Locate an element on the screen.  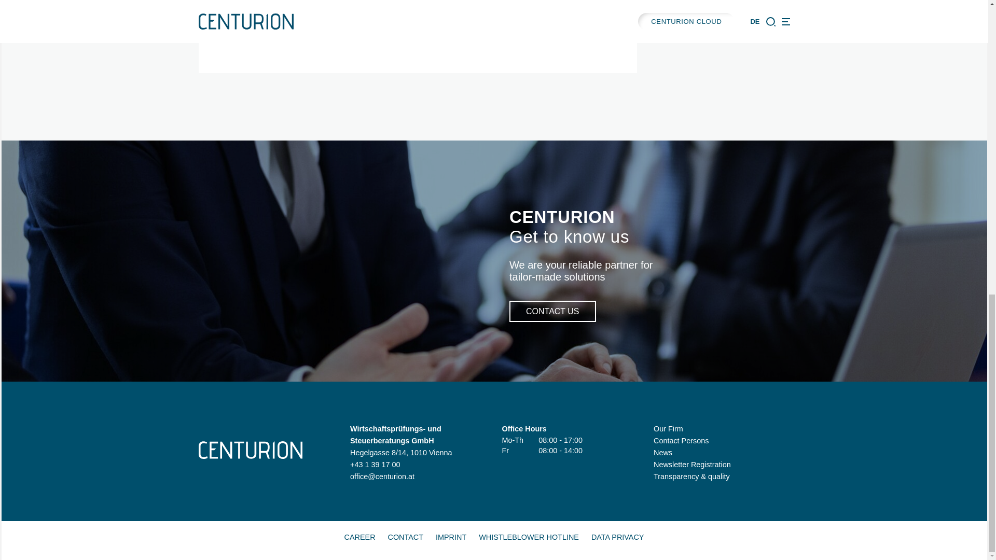
DATA PRIVACY is located at coordinates (617, 537).